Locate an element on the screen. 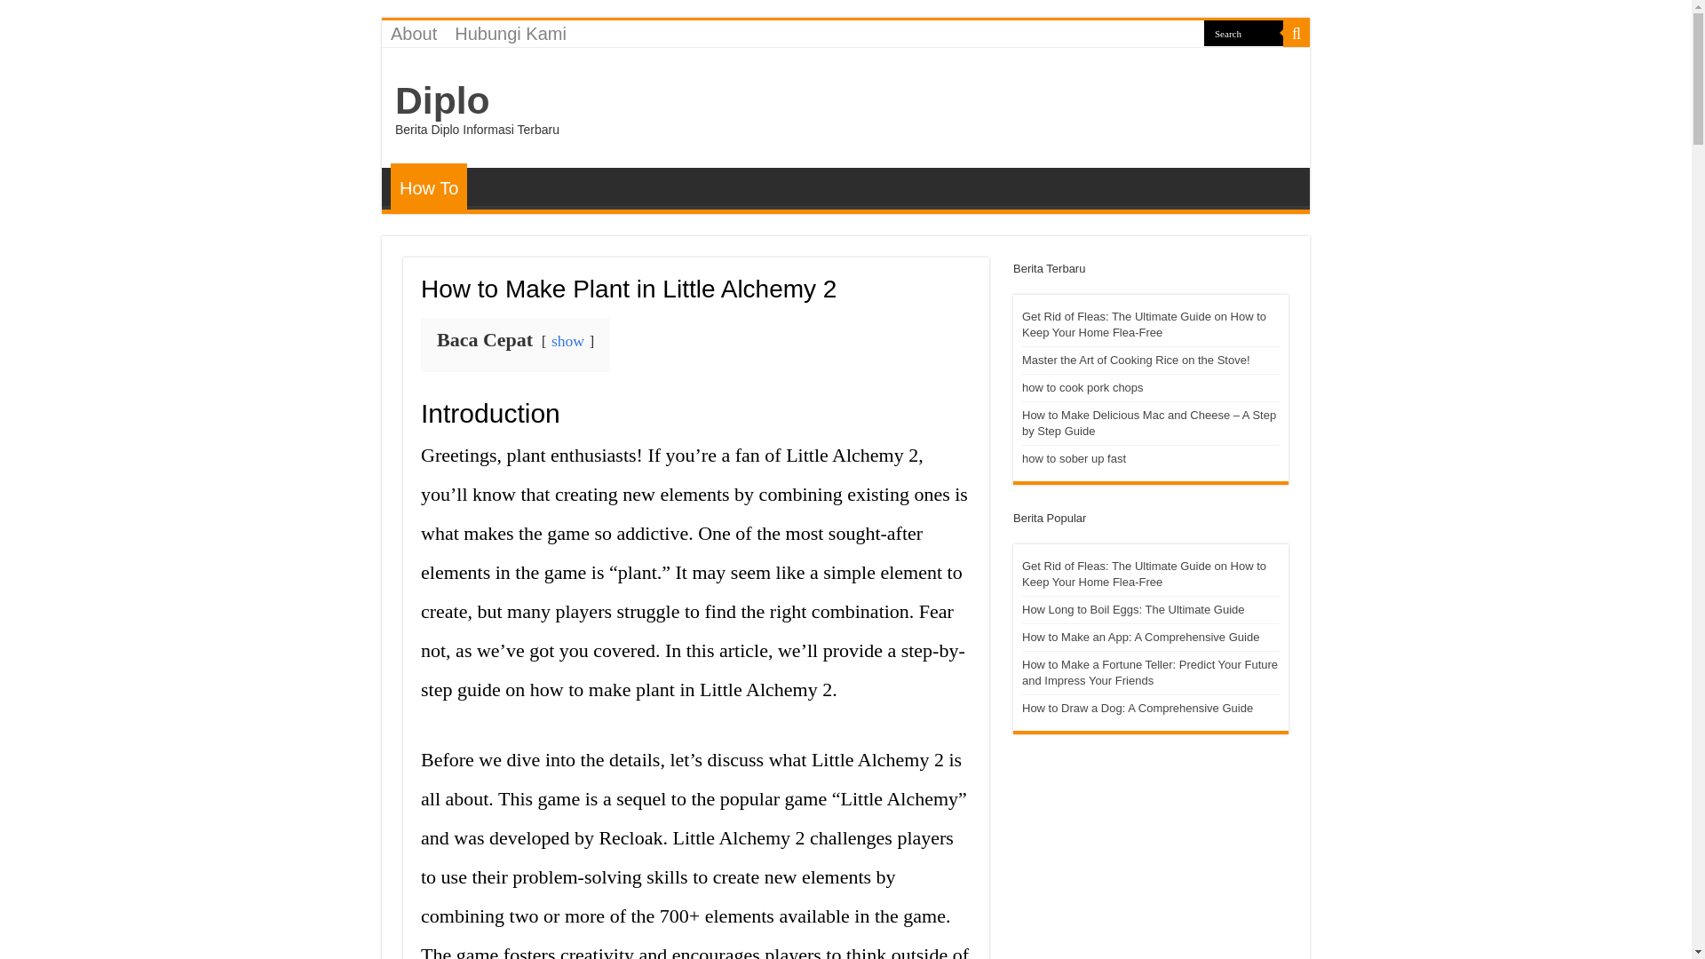 The height and width of the screenshot is (959, 1705). About is located at coordinates (414, 33).